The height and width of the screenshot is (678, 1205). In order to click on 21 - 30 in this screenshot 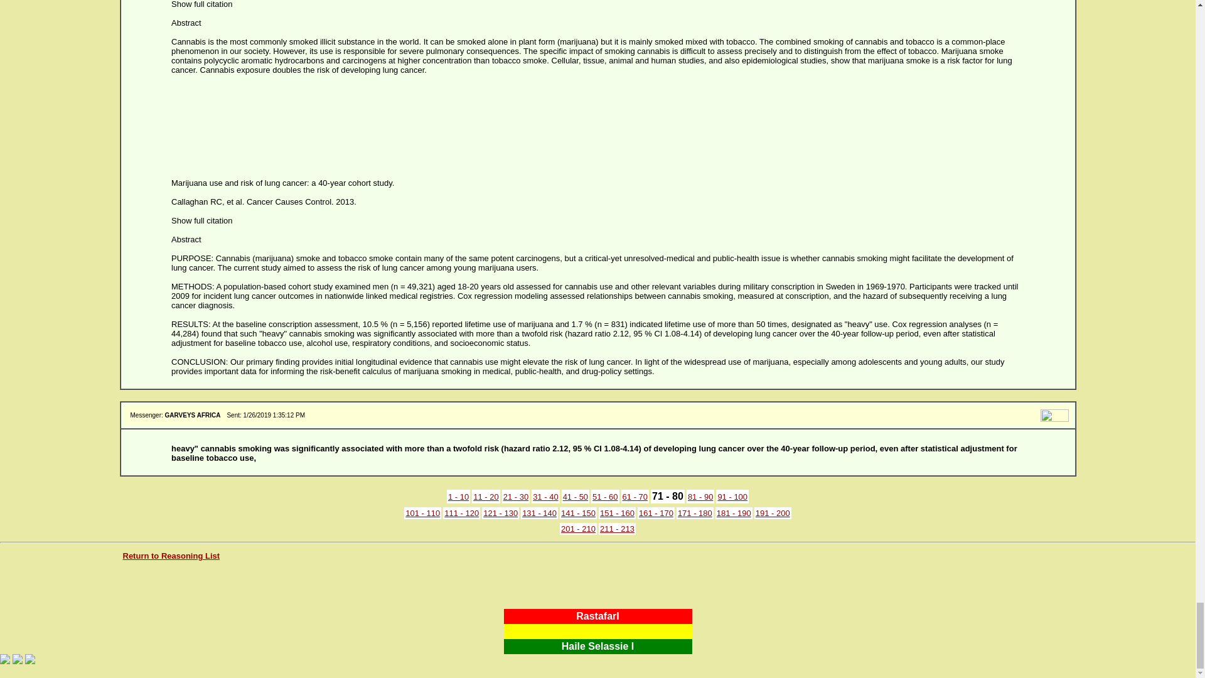, I will do `click(516, 497)`.